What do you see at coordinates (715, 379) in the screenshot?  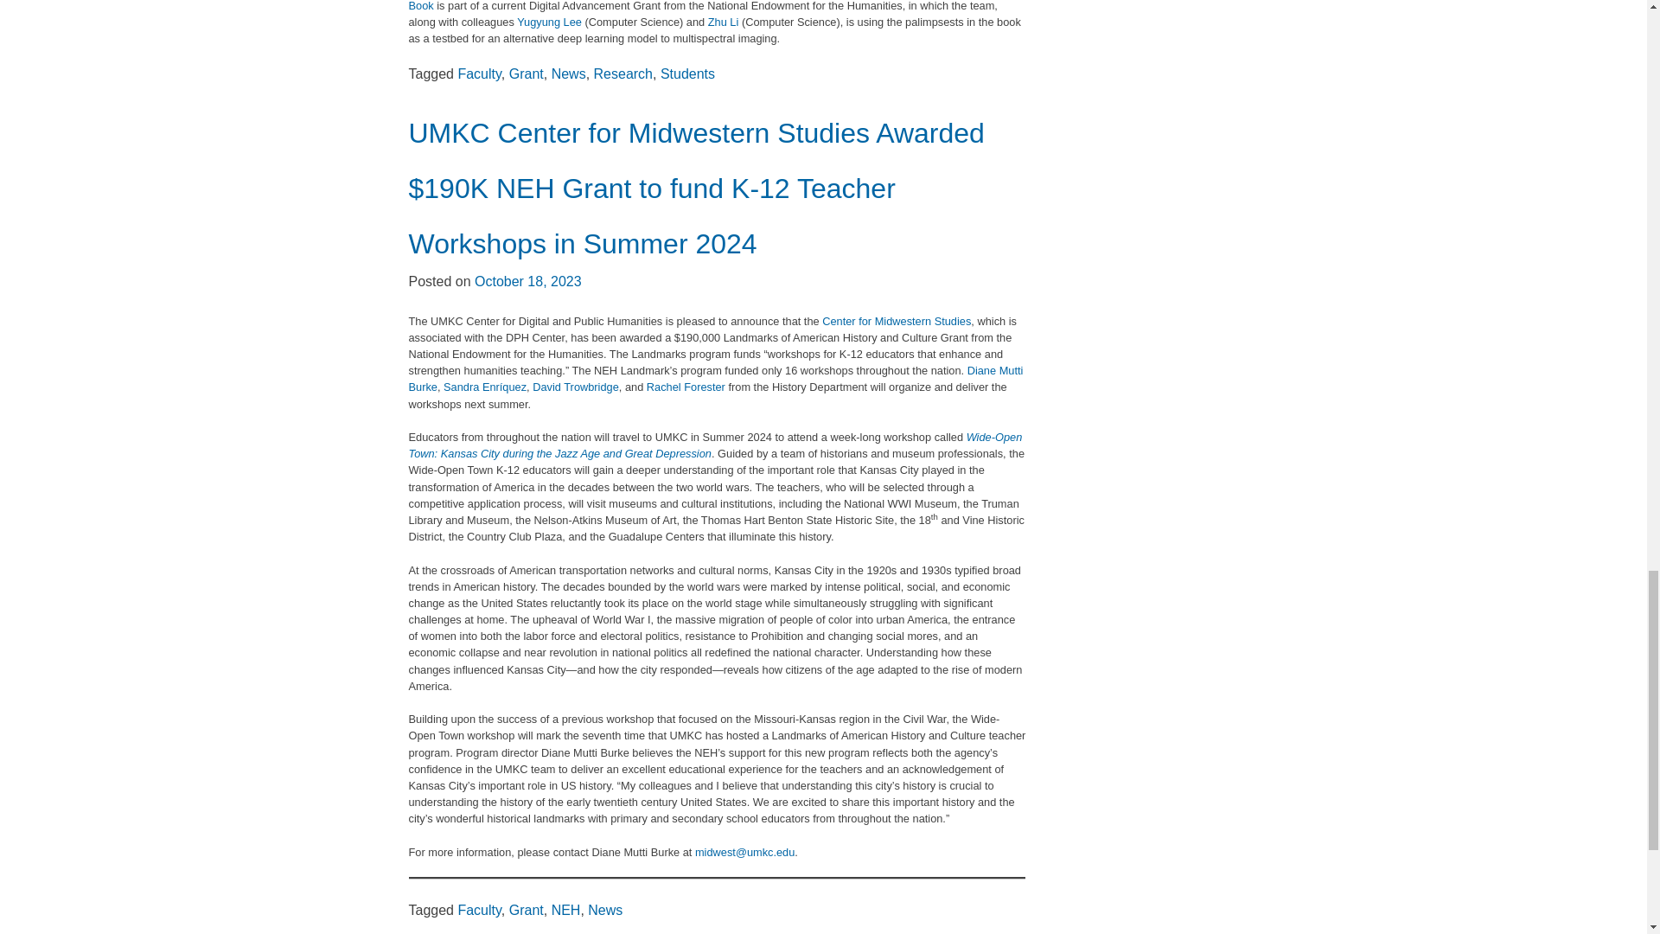 I see `Diane Mutti Burke` at bounding box center [715, 379].